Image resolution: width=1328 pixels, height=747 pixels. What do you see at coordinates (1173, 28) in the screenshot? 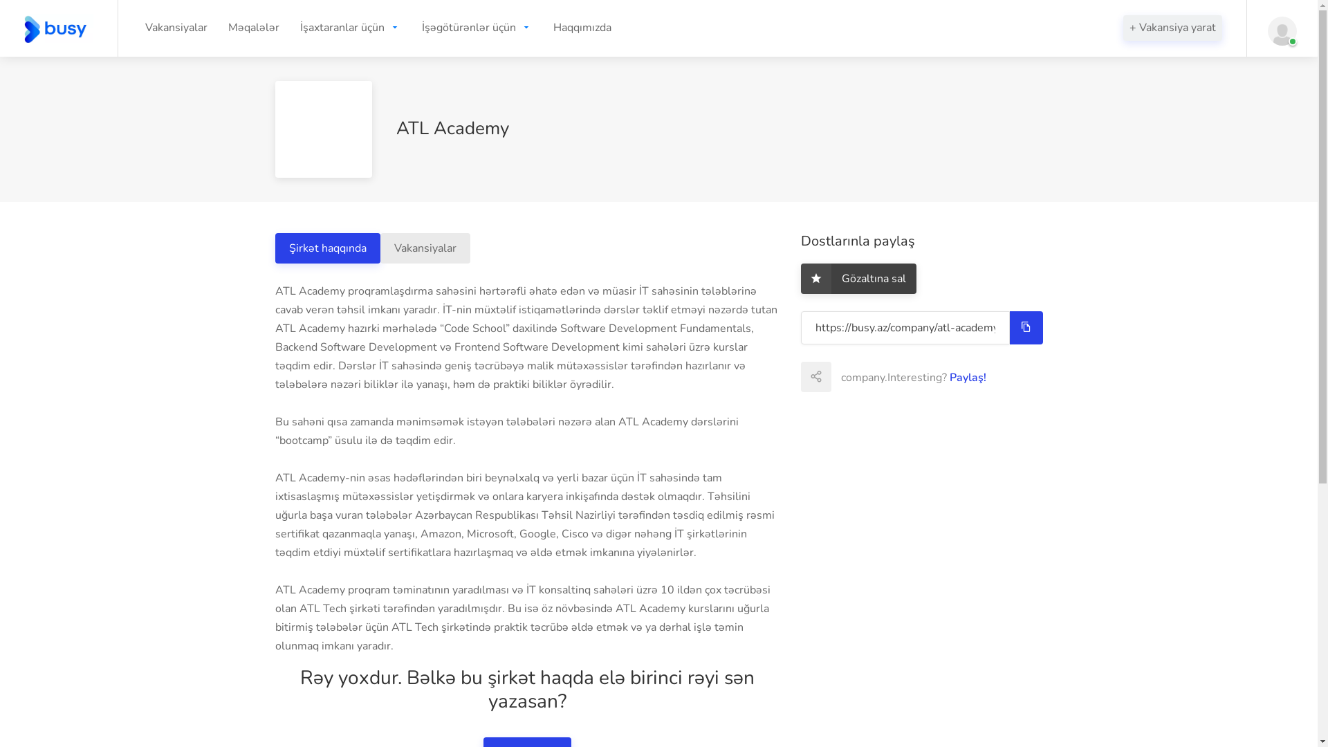
I see `+ Vakansiya yarat` at bounding box center [1173, 28].